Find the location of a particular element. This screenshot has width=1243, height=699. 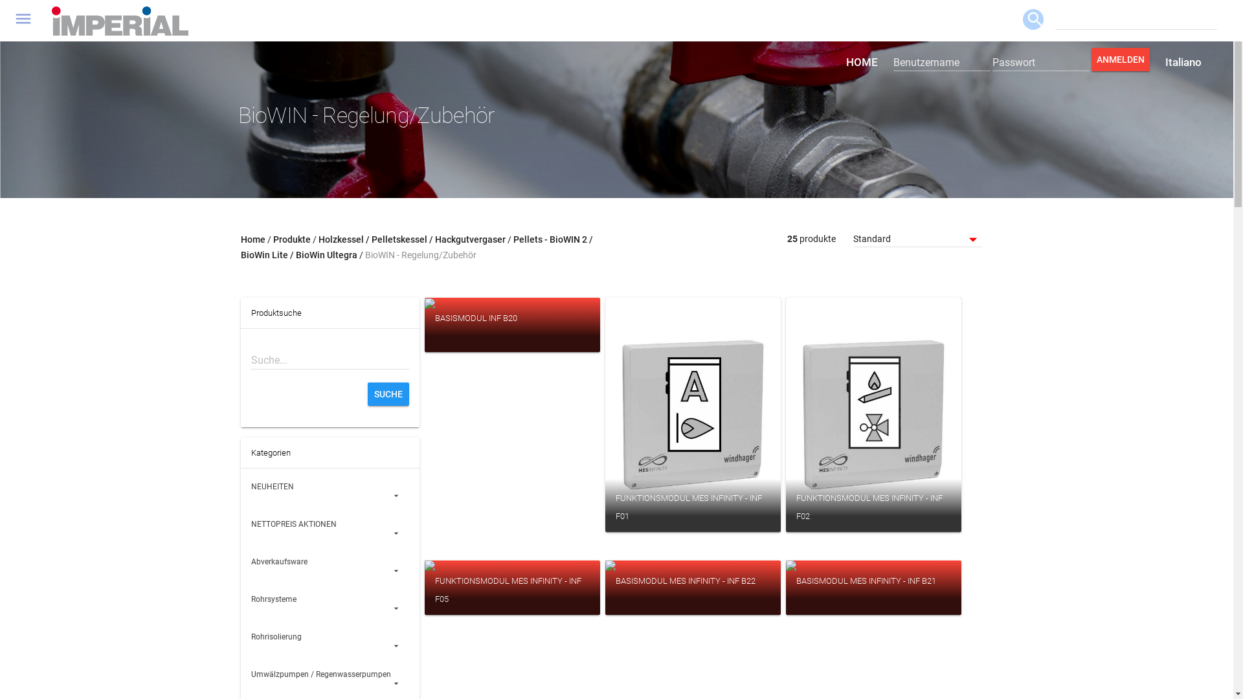

Produkte is located at coordinates (292, 239).